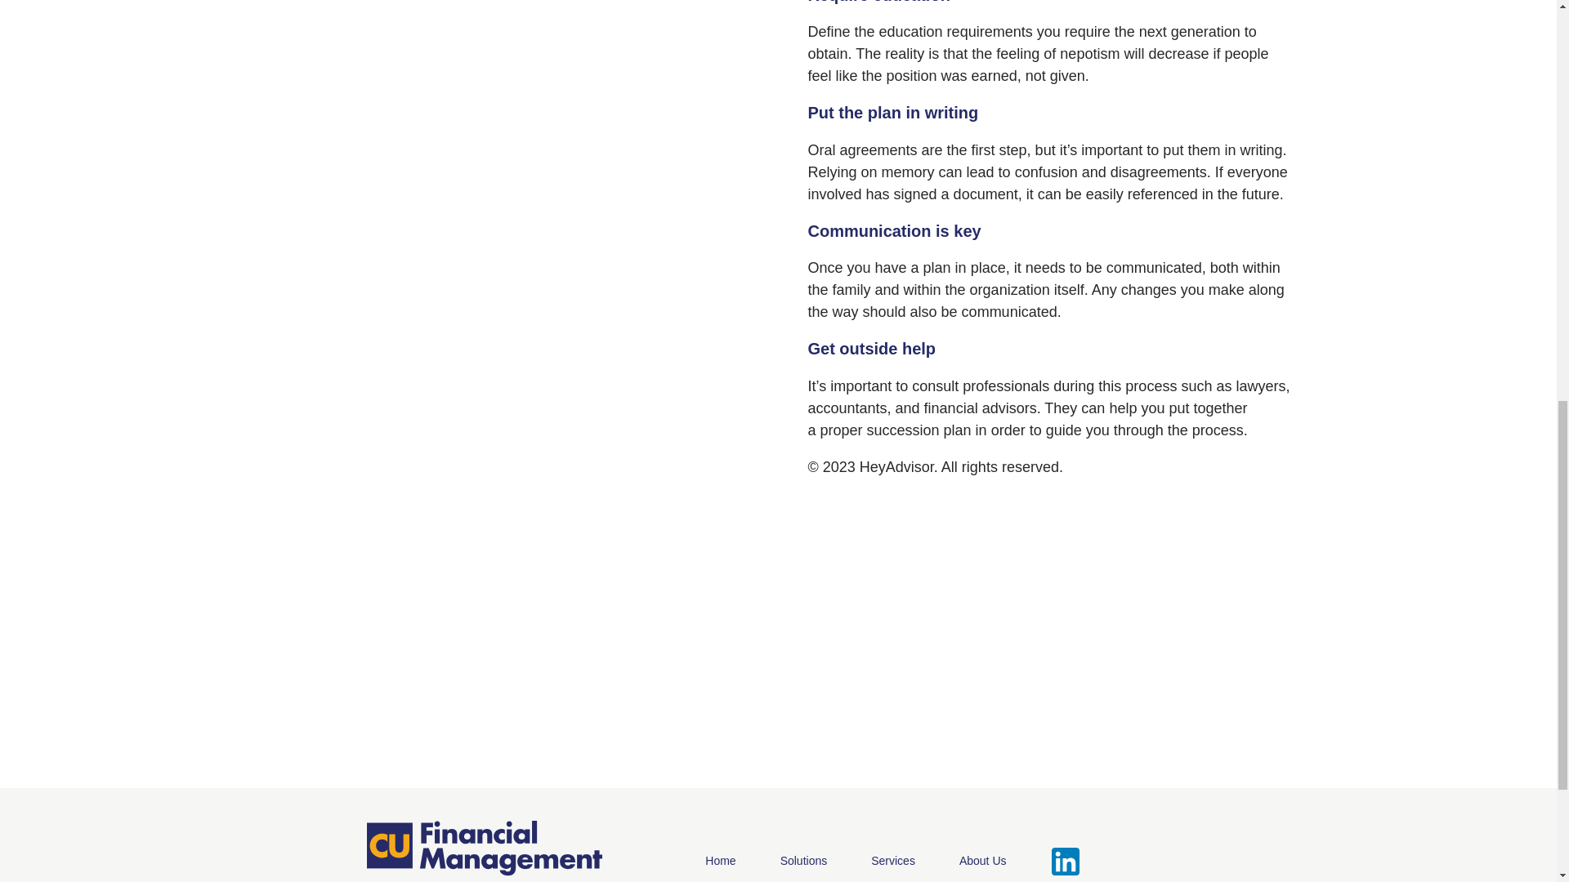 This screenshot has height=882, width=1569. Describe the element at coordinates (892, 861) in the screenshot. I see `Services` at that location.